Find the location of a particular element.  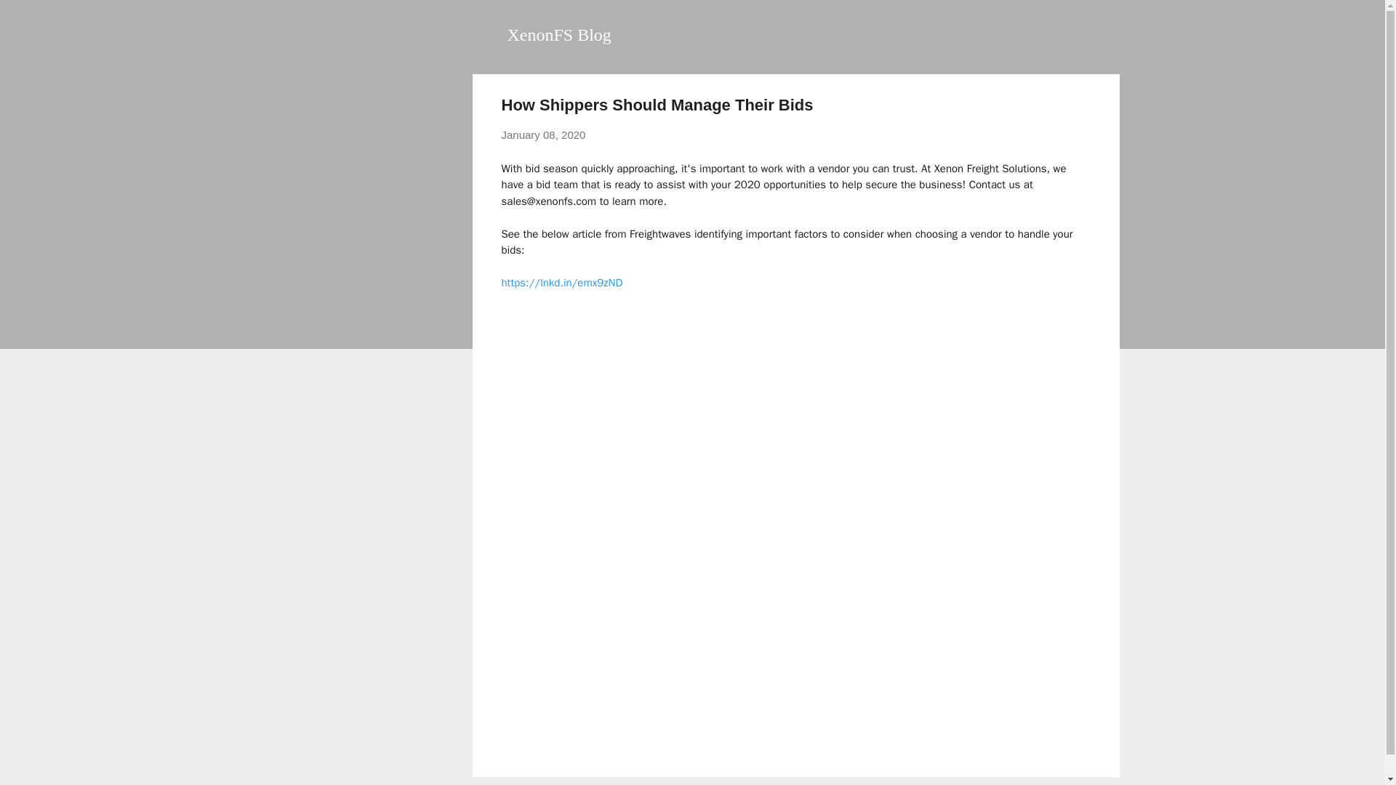

permanent link is located at coordinates (544, 135).